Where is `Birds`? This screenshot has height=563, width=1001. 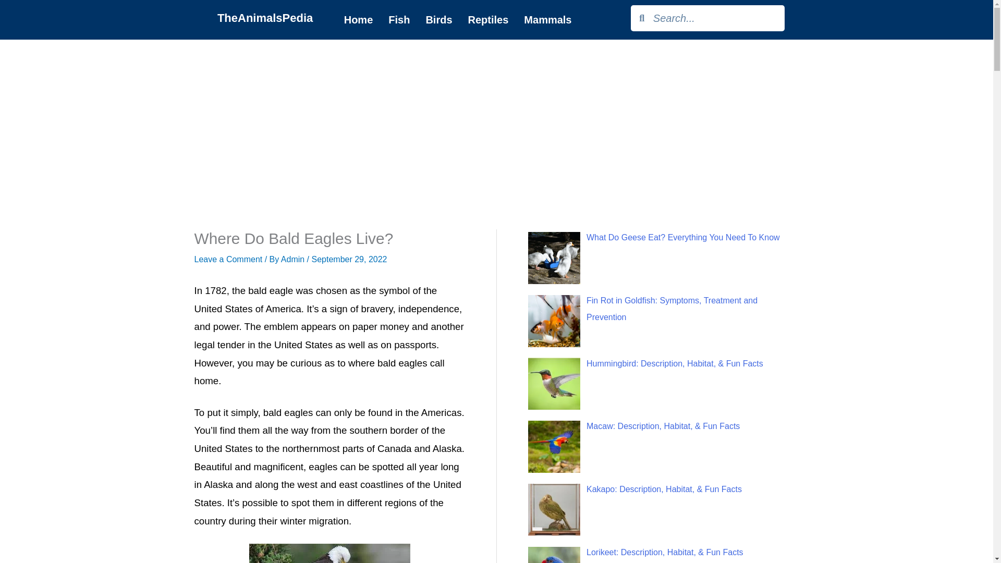
Birds is located at coordinates (438, 19).